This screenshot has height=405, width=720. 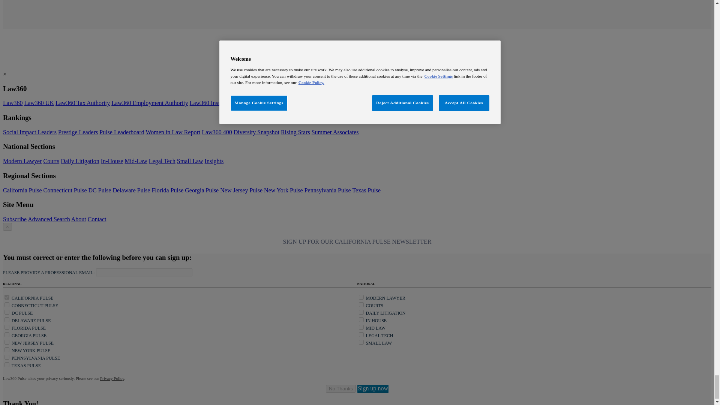 I want to click on delaware-pulse, so click(x=7, y=319).